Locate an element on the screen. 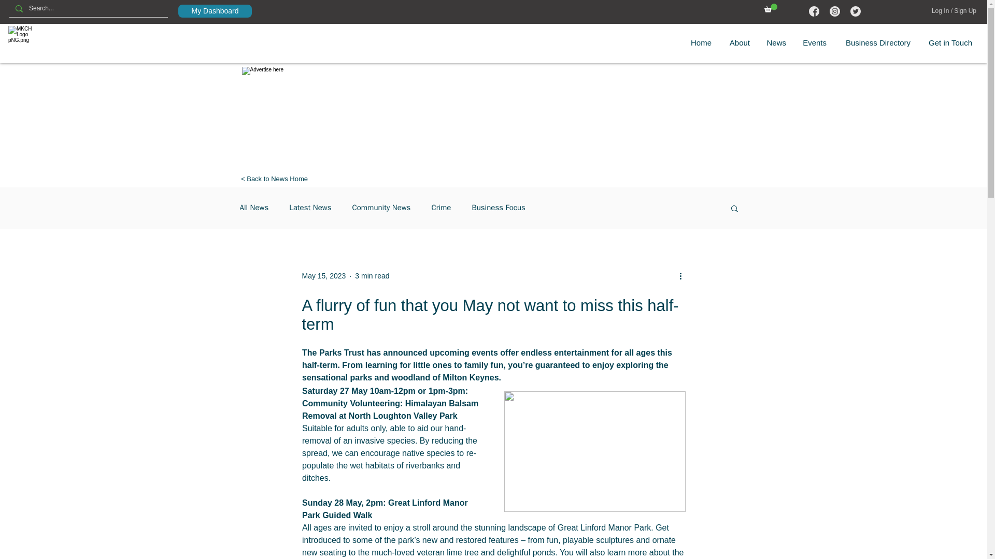 This screenshot has height=559, width=995. 3 min read is located at coordinates (372, 275).